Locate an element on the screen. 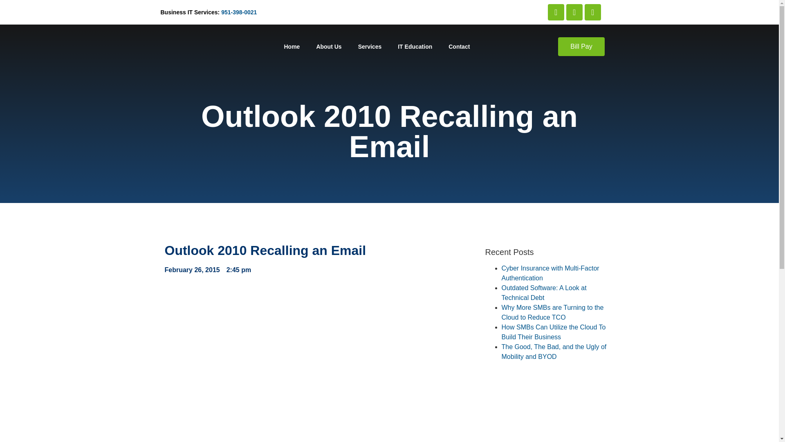 This screenshot has width=785, height=442. Cyber Insurance with Multi-Factor Authentication is located at coordinates (550, 273).